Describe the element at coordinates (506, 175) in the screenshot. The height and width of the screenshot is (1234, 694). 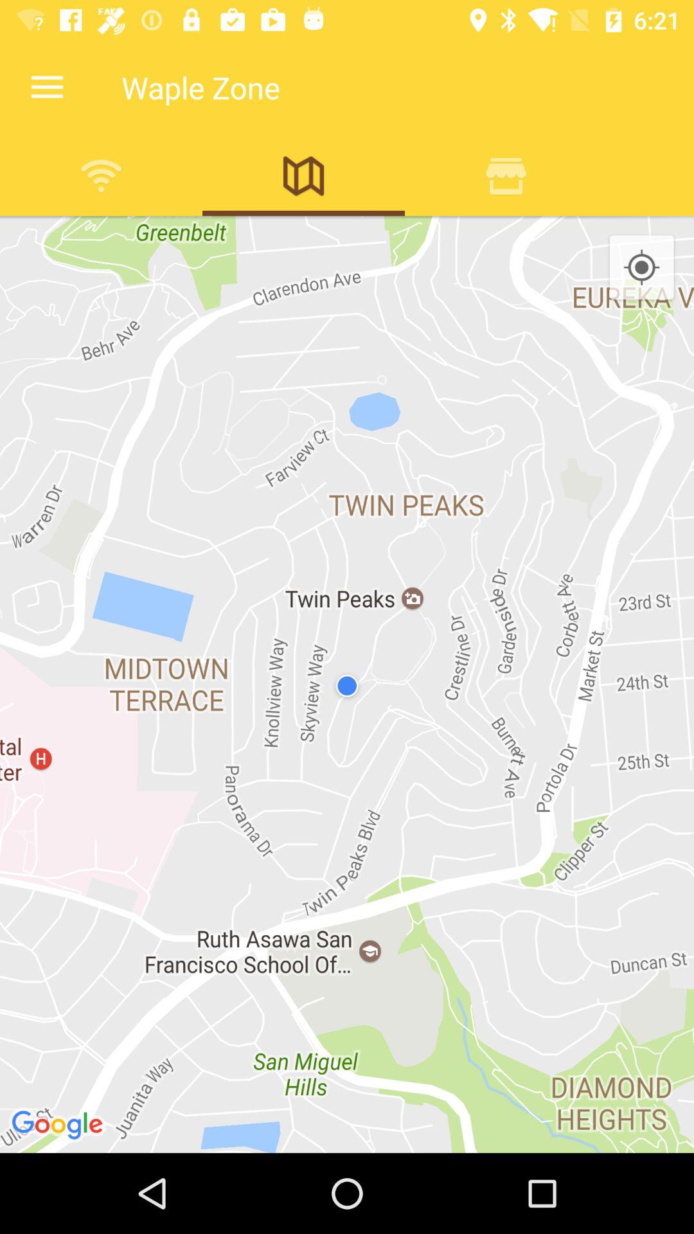
I see `view stores` at that location.